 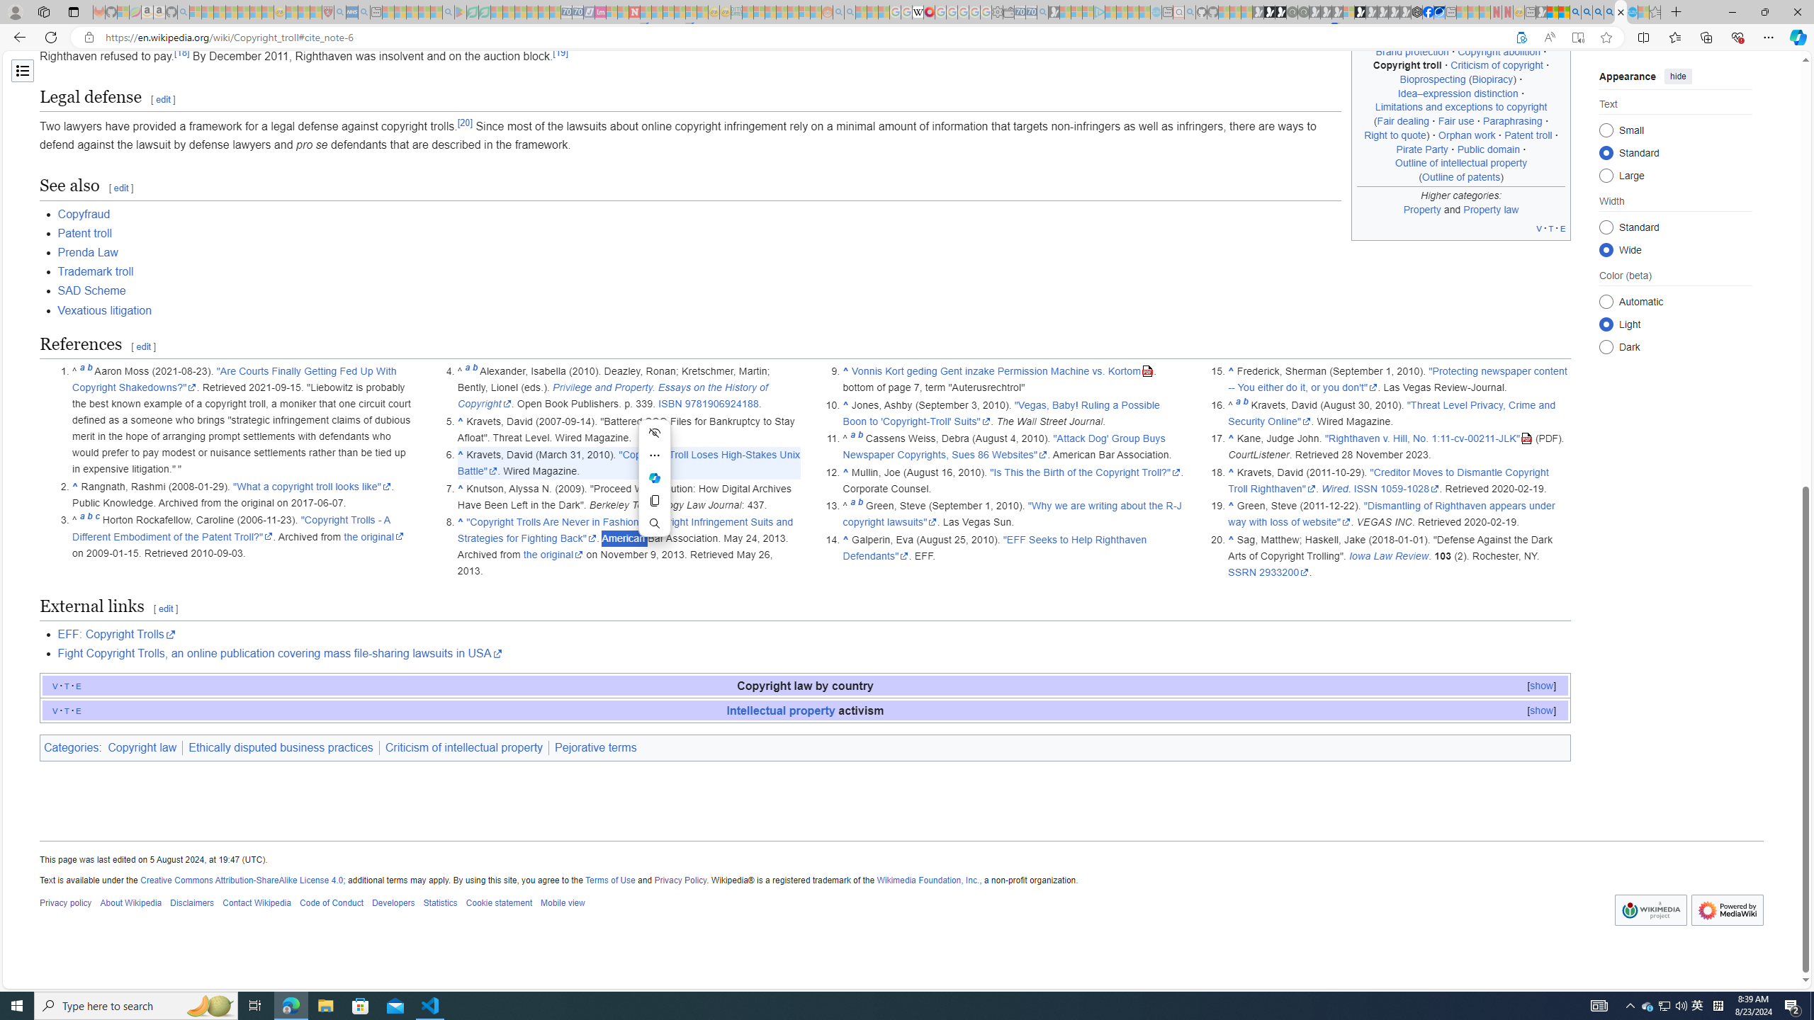 What do you see at coordinates (1461, 169) in the screenshot?
I see `Outline of intellectual property (Outline of patents)` at bounding box center [1461, 169].